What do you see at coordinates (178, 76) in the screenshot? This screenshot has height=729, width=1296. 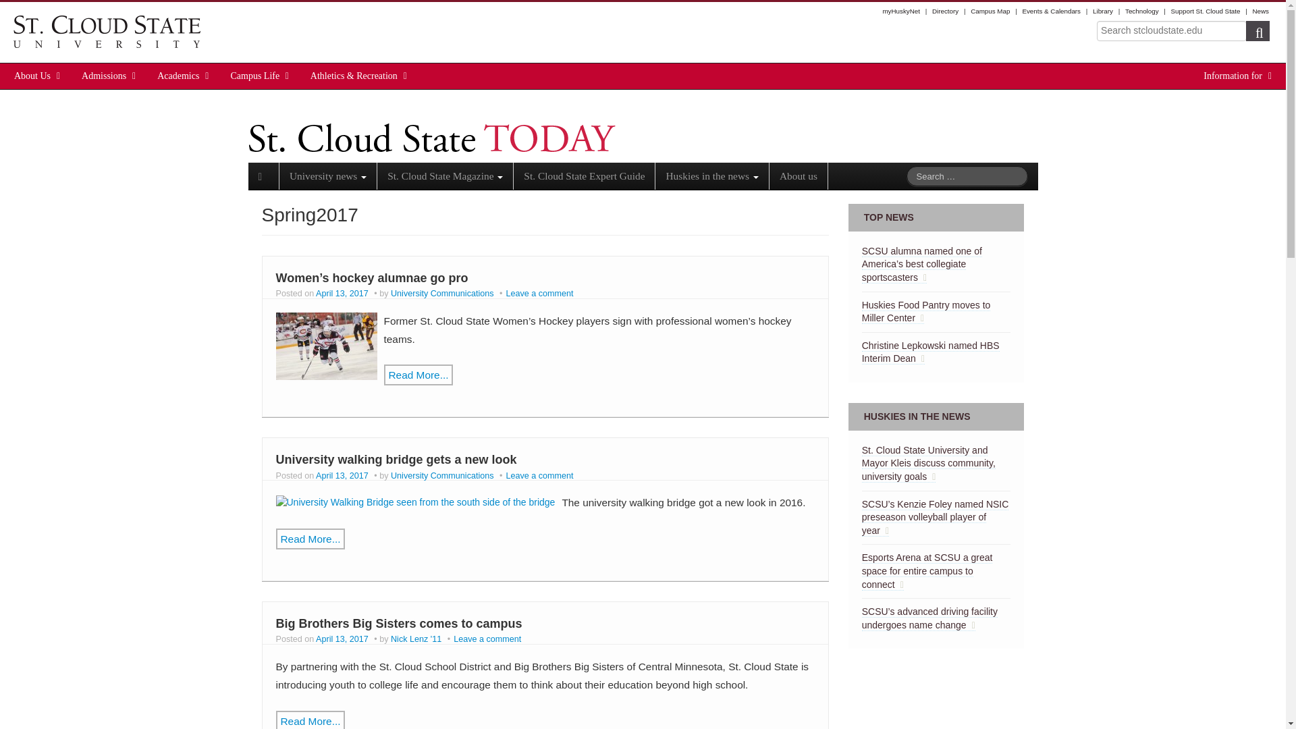 I see `Academics` at bounding box center [178, 76].